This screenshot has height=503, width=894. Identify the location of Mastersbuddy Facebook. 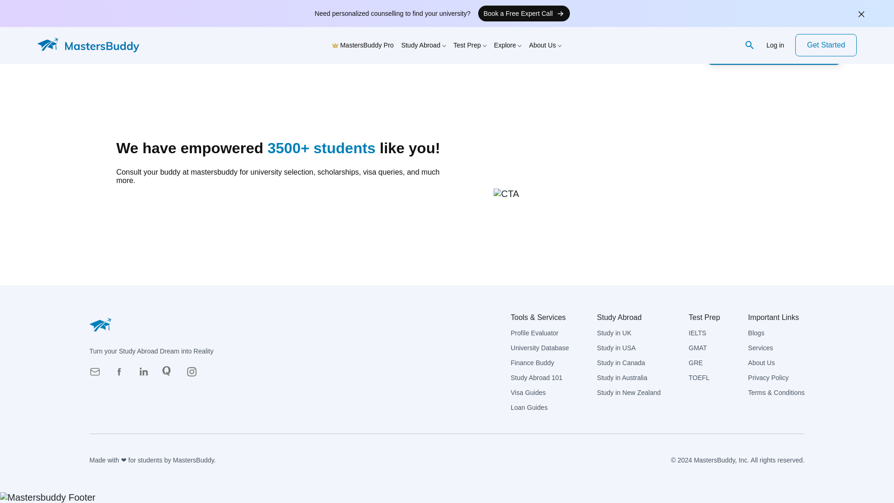
(122, 374).